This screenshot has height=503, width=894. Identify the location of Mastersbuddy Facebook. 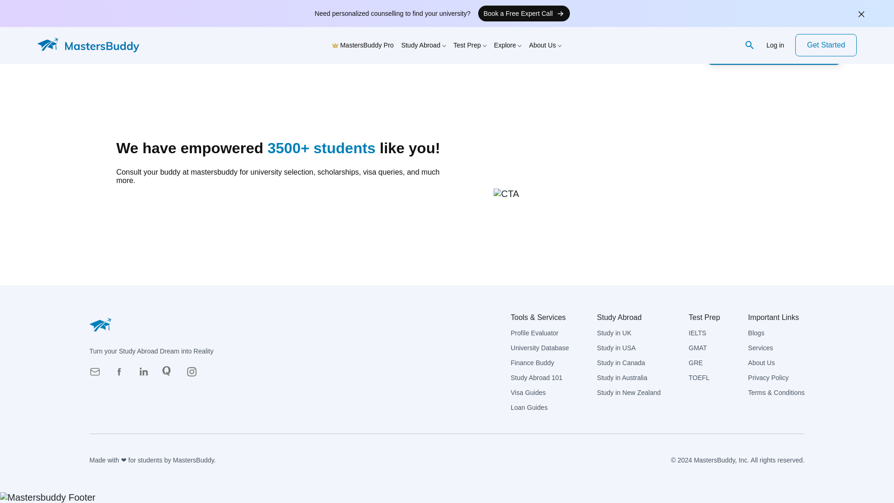
(122, 374).